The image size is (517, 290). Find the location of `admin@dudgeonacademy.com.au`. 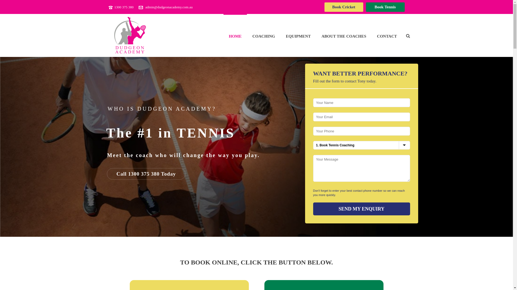

admin@dudgeonacademy.com.au is located at coordinates (169, 7).